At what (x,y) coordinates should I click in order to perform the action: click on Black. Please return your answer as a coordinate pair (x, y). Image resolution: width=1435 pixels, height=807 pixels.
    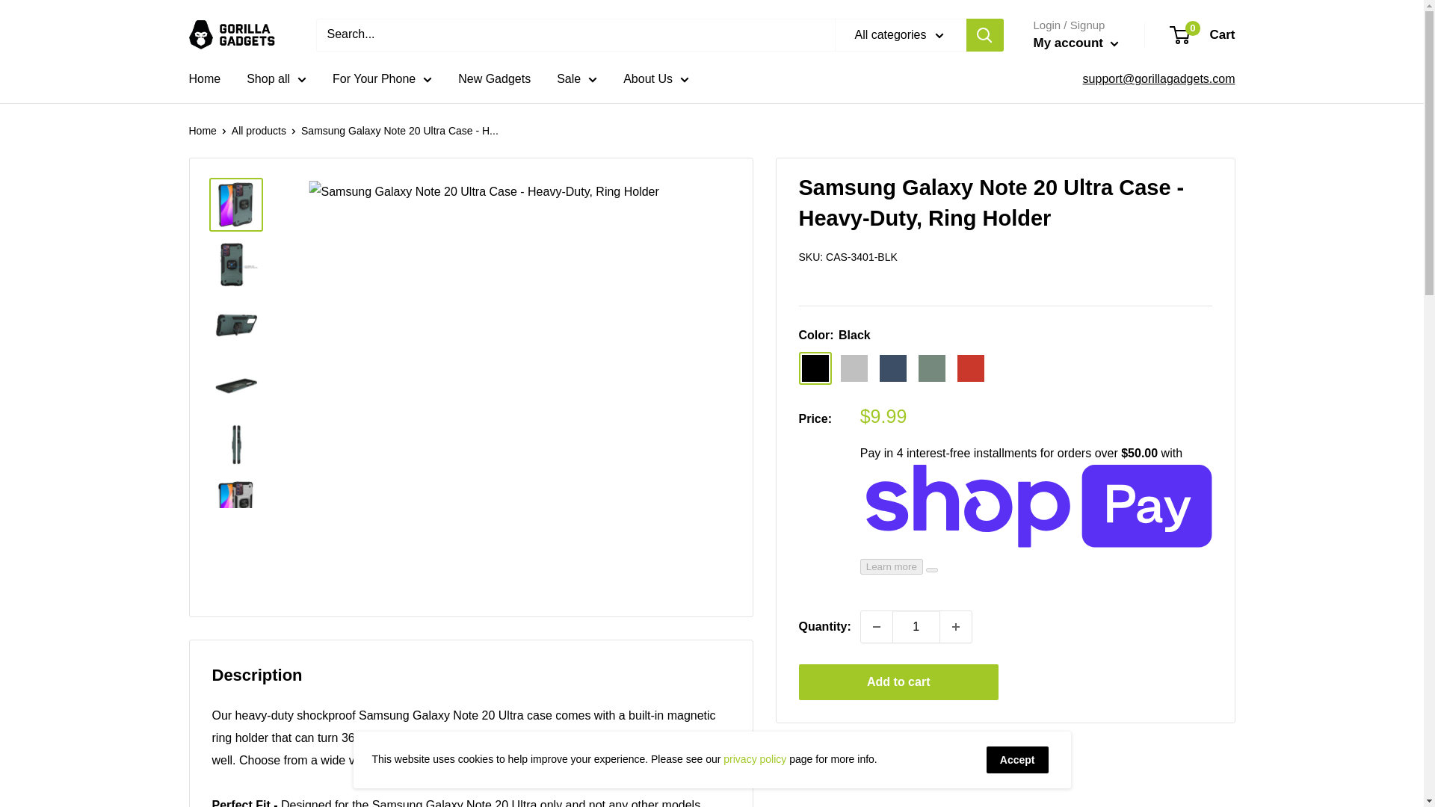
    Looking at the image, I should click on (814, 368).